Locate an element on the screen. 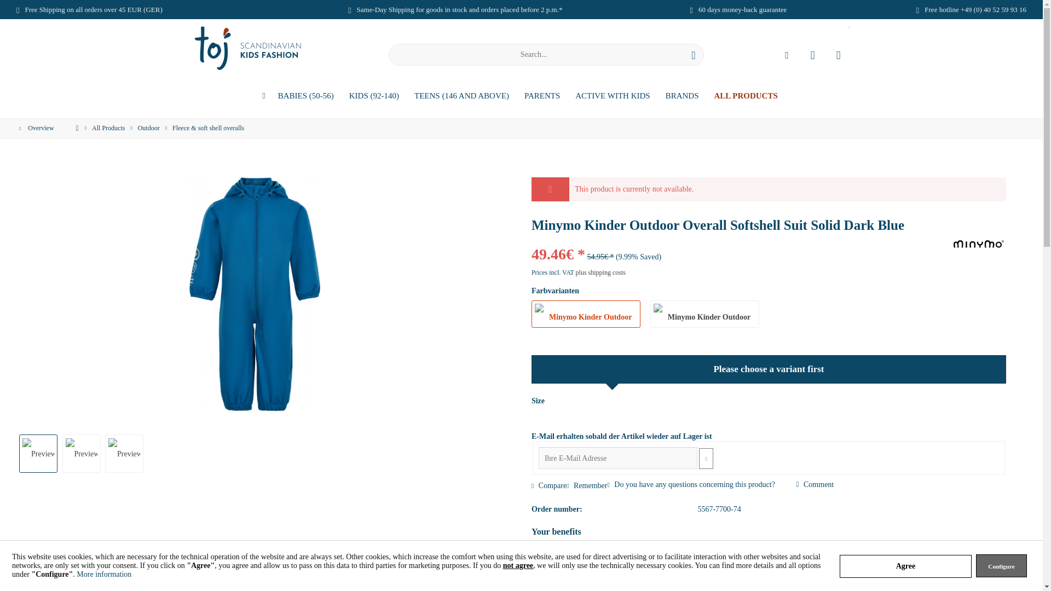 The height and width of the screenshot is (591, 1051). PARENTS is located at coordinates (542, 96).